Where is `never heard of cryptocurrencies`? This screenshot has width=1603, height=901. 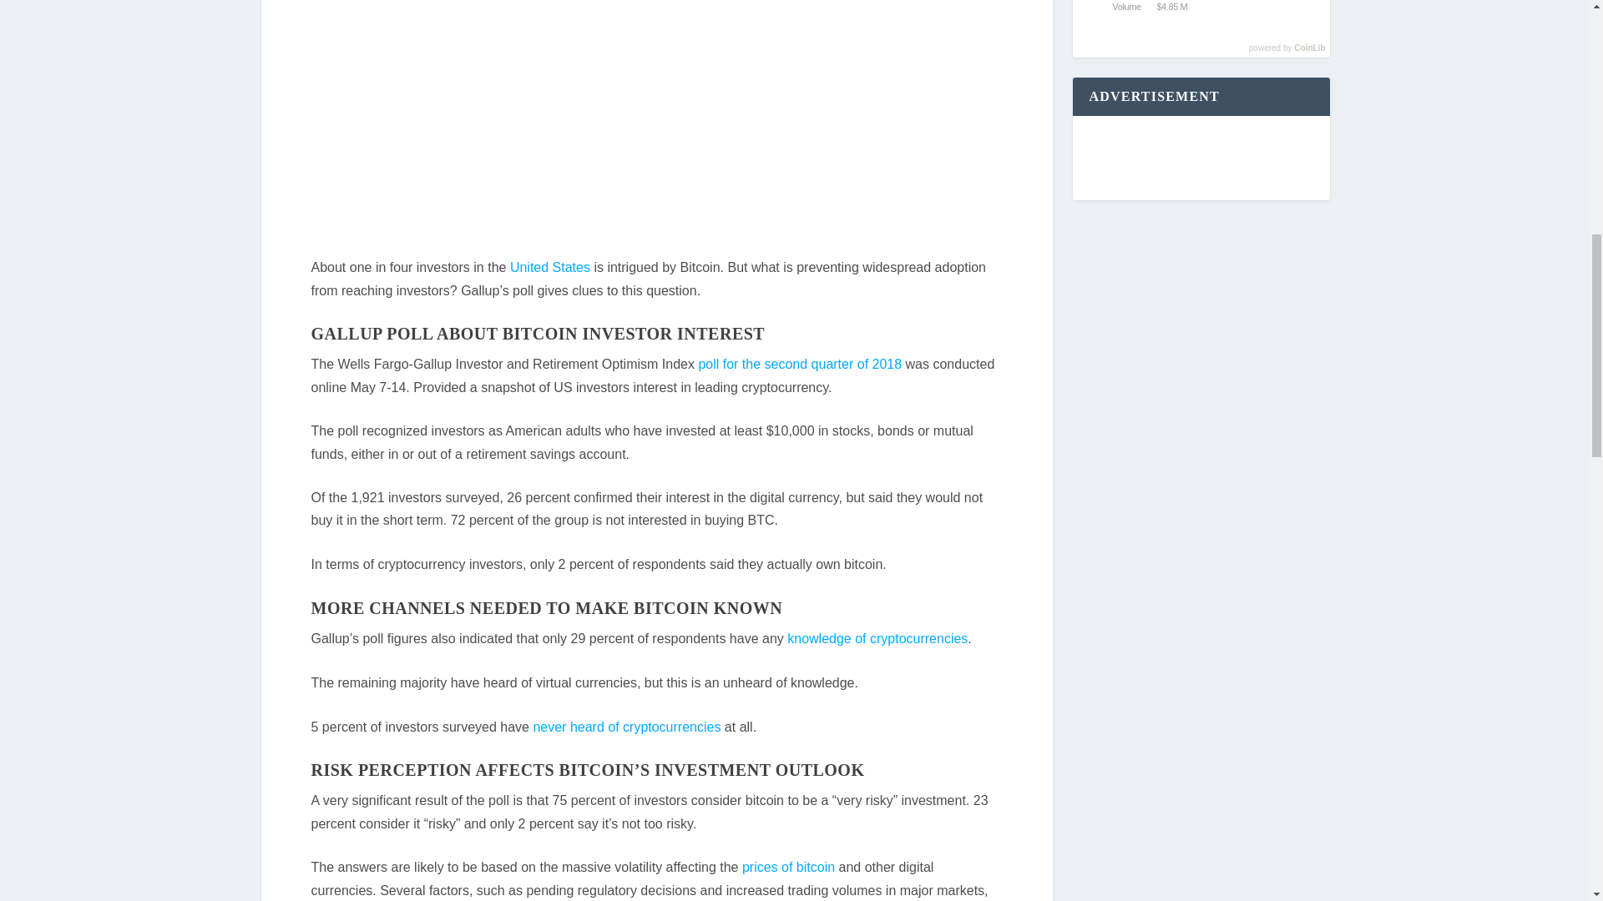 never heard of cryptocurrencies is located at coordinates (626, 727).